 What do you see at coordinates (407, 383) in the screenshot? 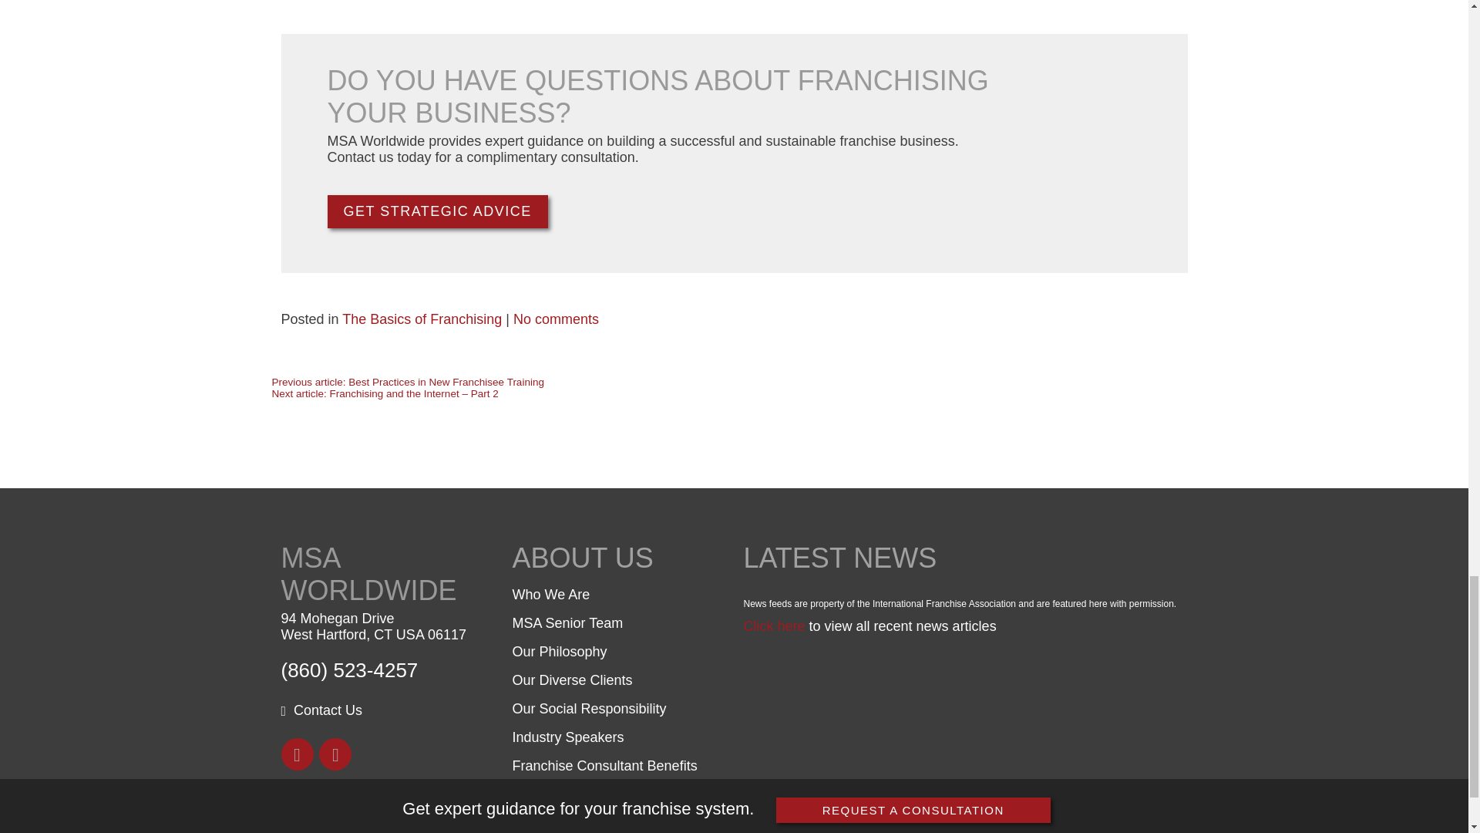
I see `Previous article: Best Practices in New Franchisee Training` at bounding box center [407, 383].